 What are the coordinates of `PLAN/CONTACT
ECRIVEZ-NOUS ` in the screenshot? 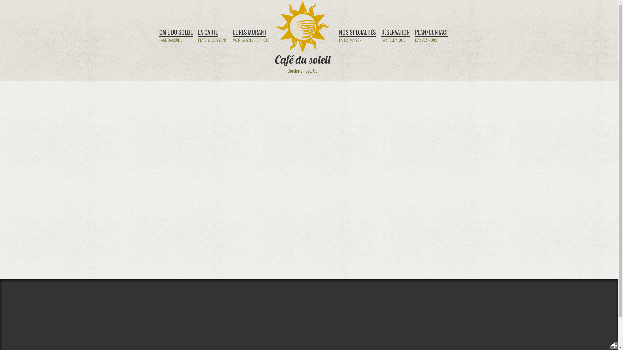 It's located at (431, 37).